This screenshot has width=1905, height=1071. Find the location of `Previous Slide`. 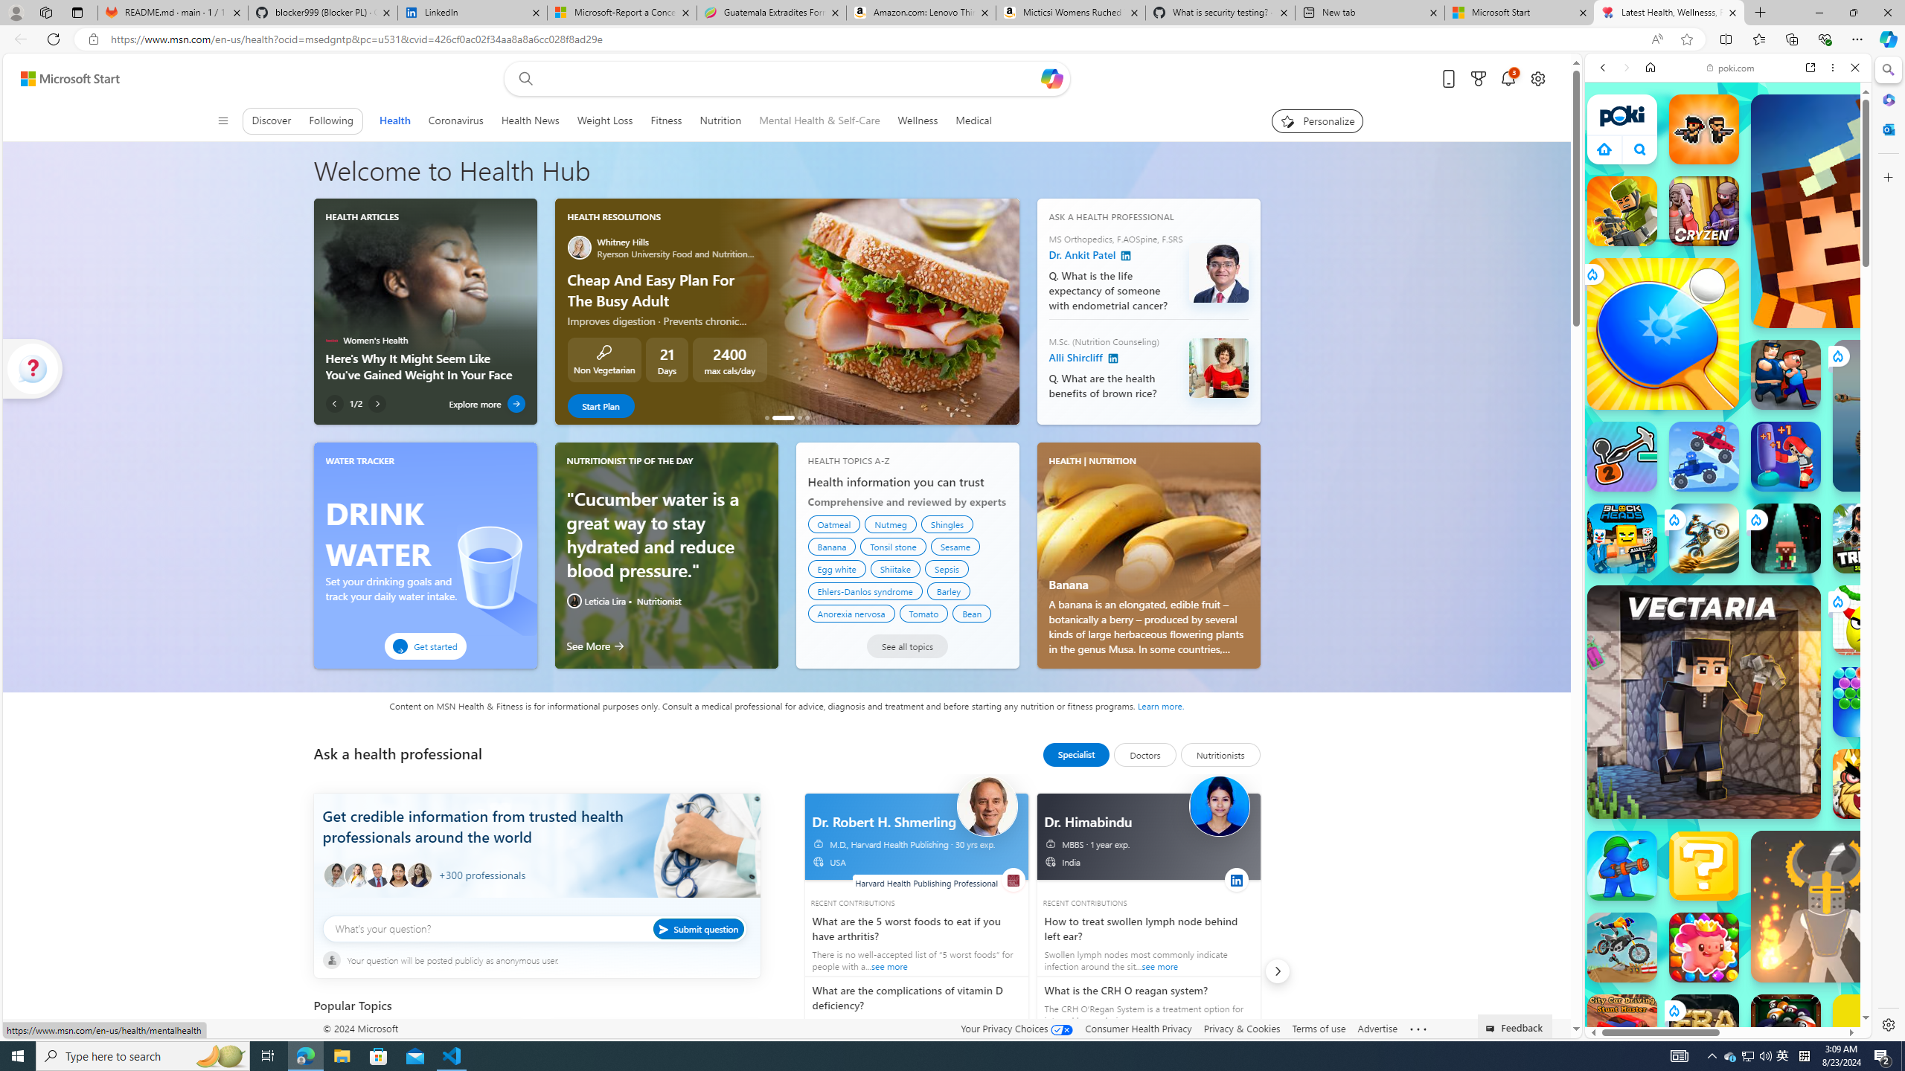

Previous Slide is located at coordinates (566, 311).